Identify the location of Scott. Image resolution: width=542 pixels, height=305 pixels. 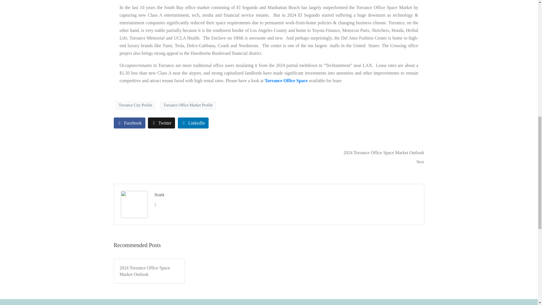
(159, 195).